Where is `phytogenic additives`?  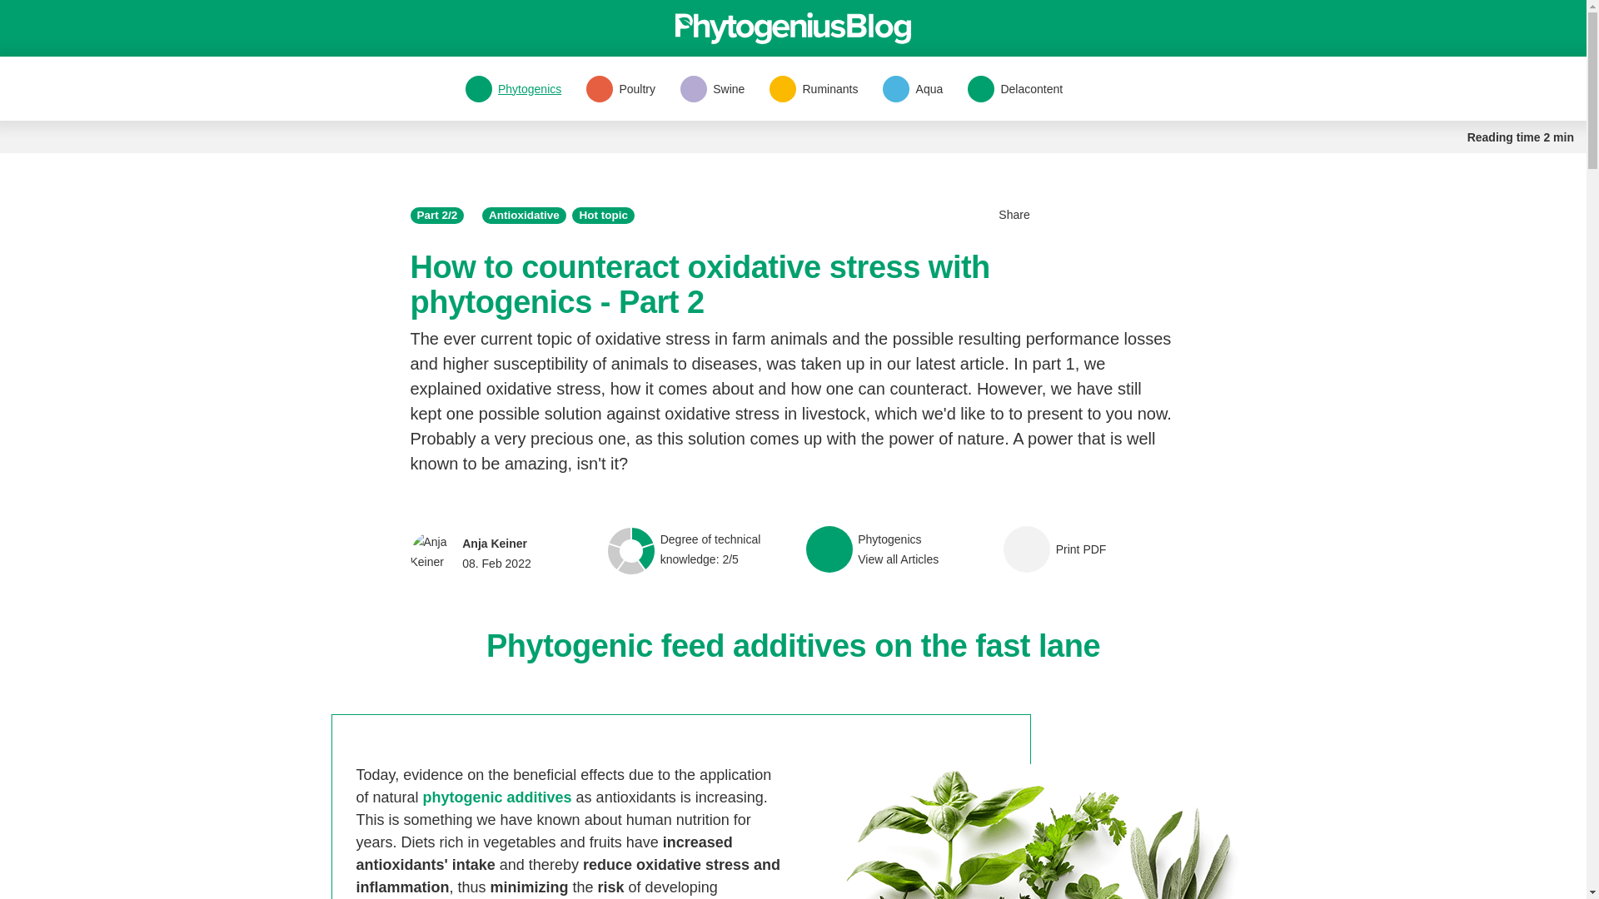 phytogenic additives is located at coordinates (513, 88).